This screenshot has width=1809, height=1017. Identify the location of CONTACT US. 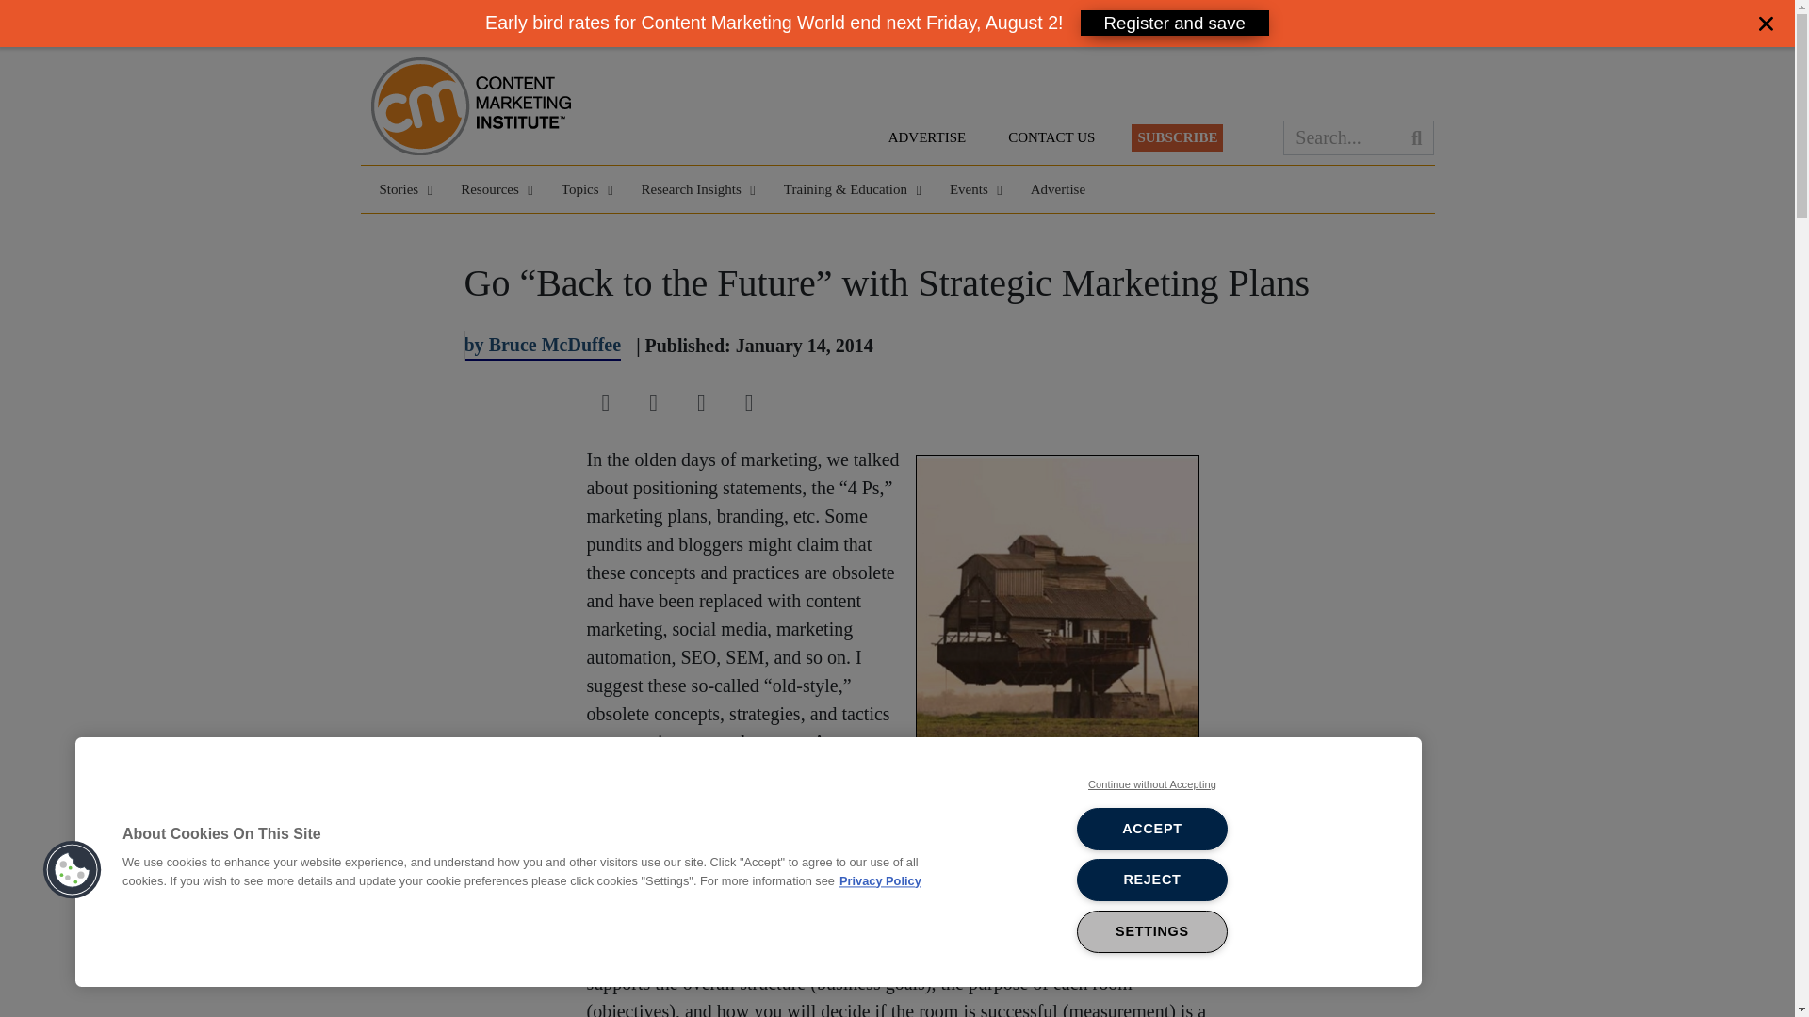
(1051, 137).